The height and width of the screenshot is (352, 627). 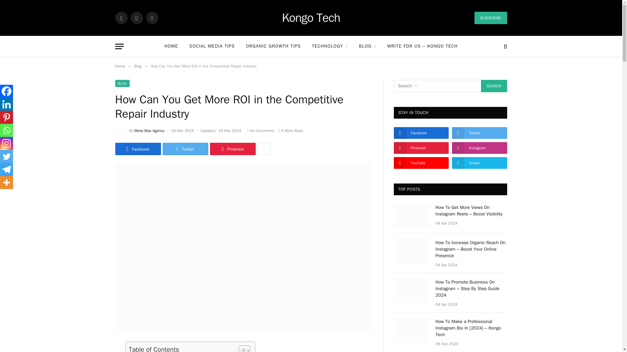 What do you see at coordinates (494, 86) in the screenshot?
I see `Search` at bounding box center [494, 86].